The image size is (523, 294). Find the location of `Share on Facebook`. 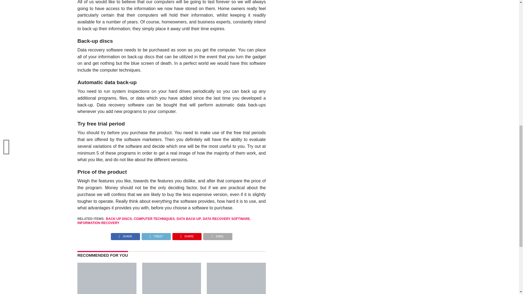

Share on Facebook is located at coordinates (125, 235).